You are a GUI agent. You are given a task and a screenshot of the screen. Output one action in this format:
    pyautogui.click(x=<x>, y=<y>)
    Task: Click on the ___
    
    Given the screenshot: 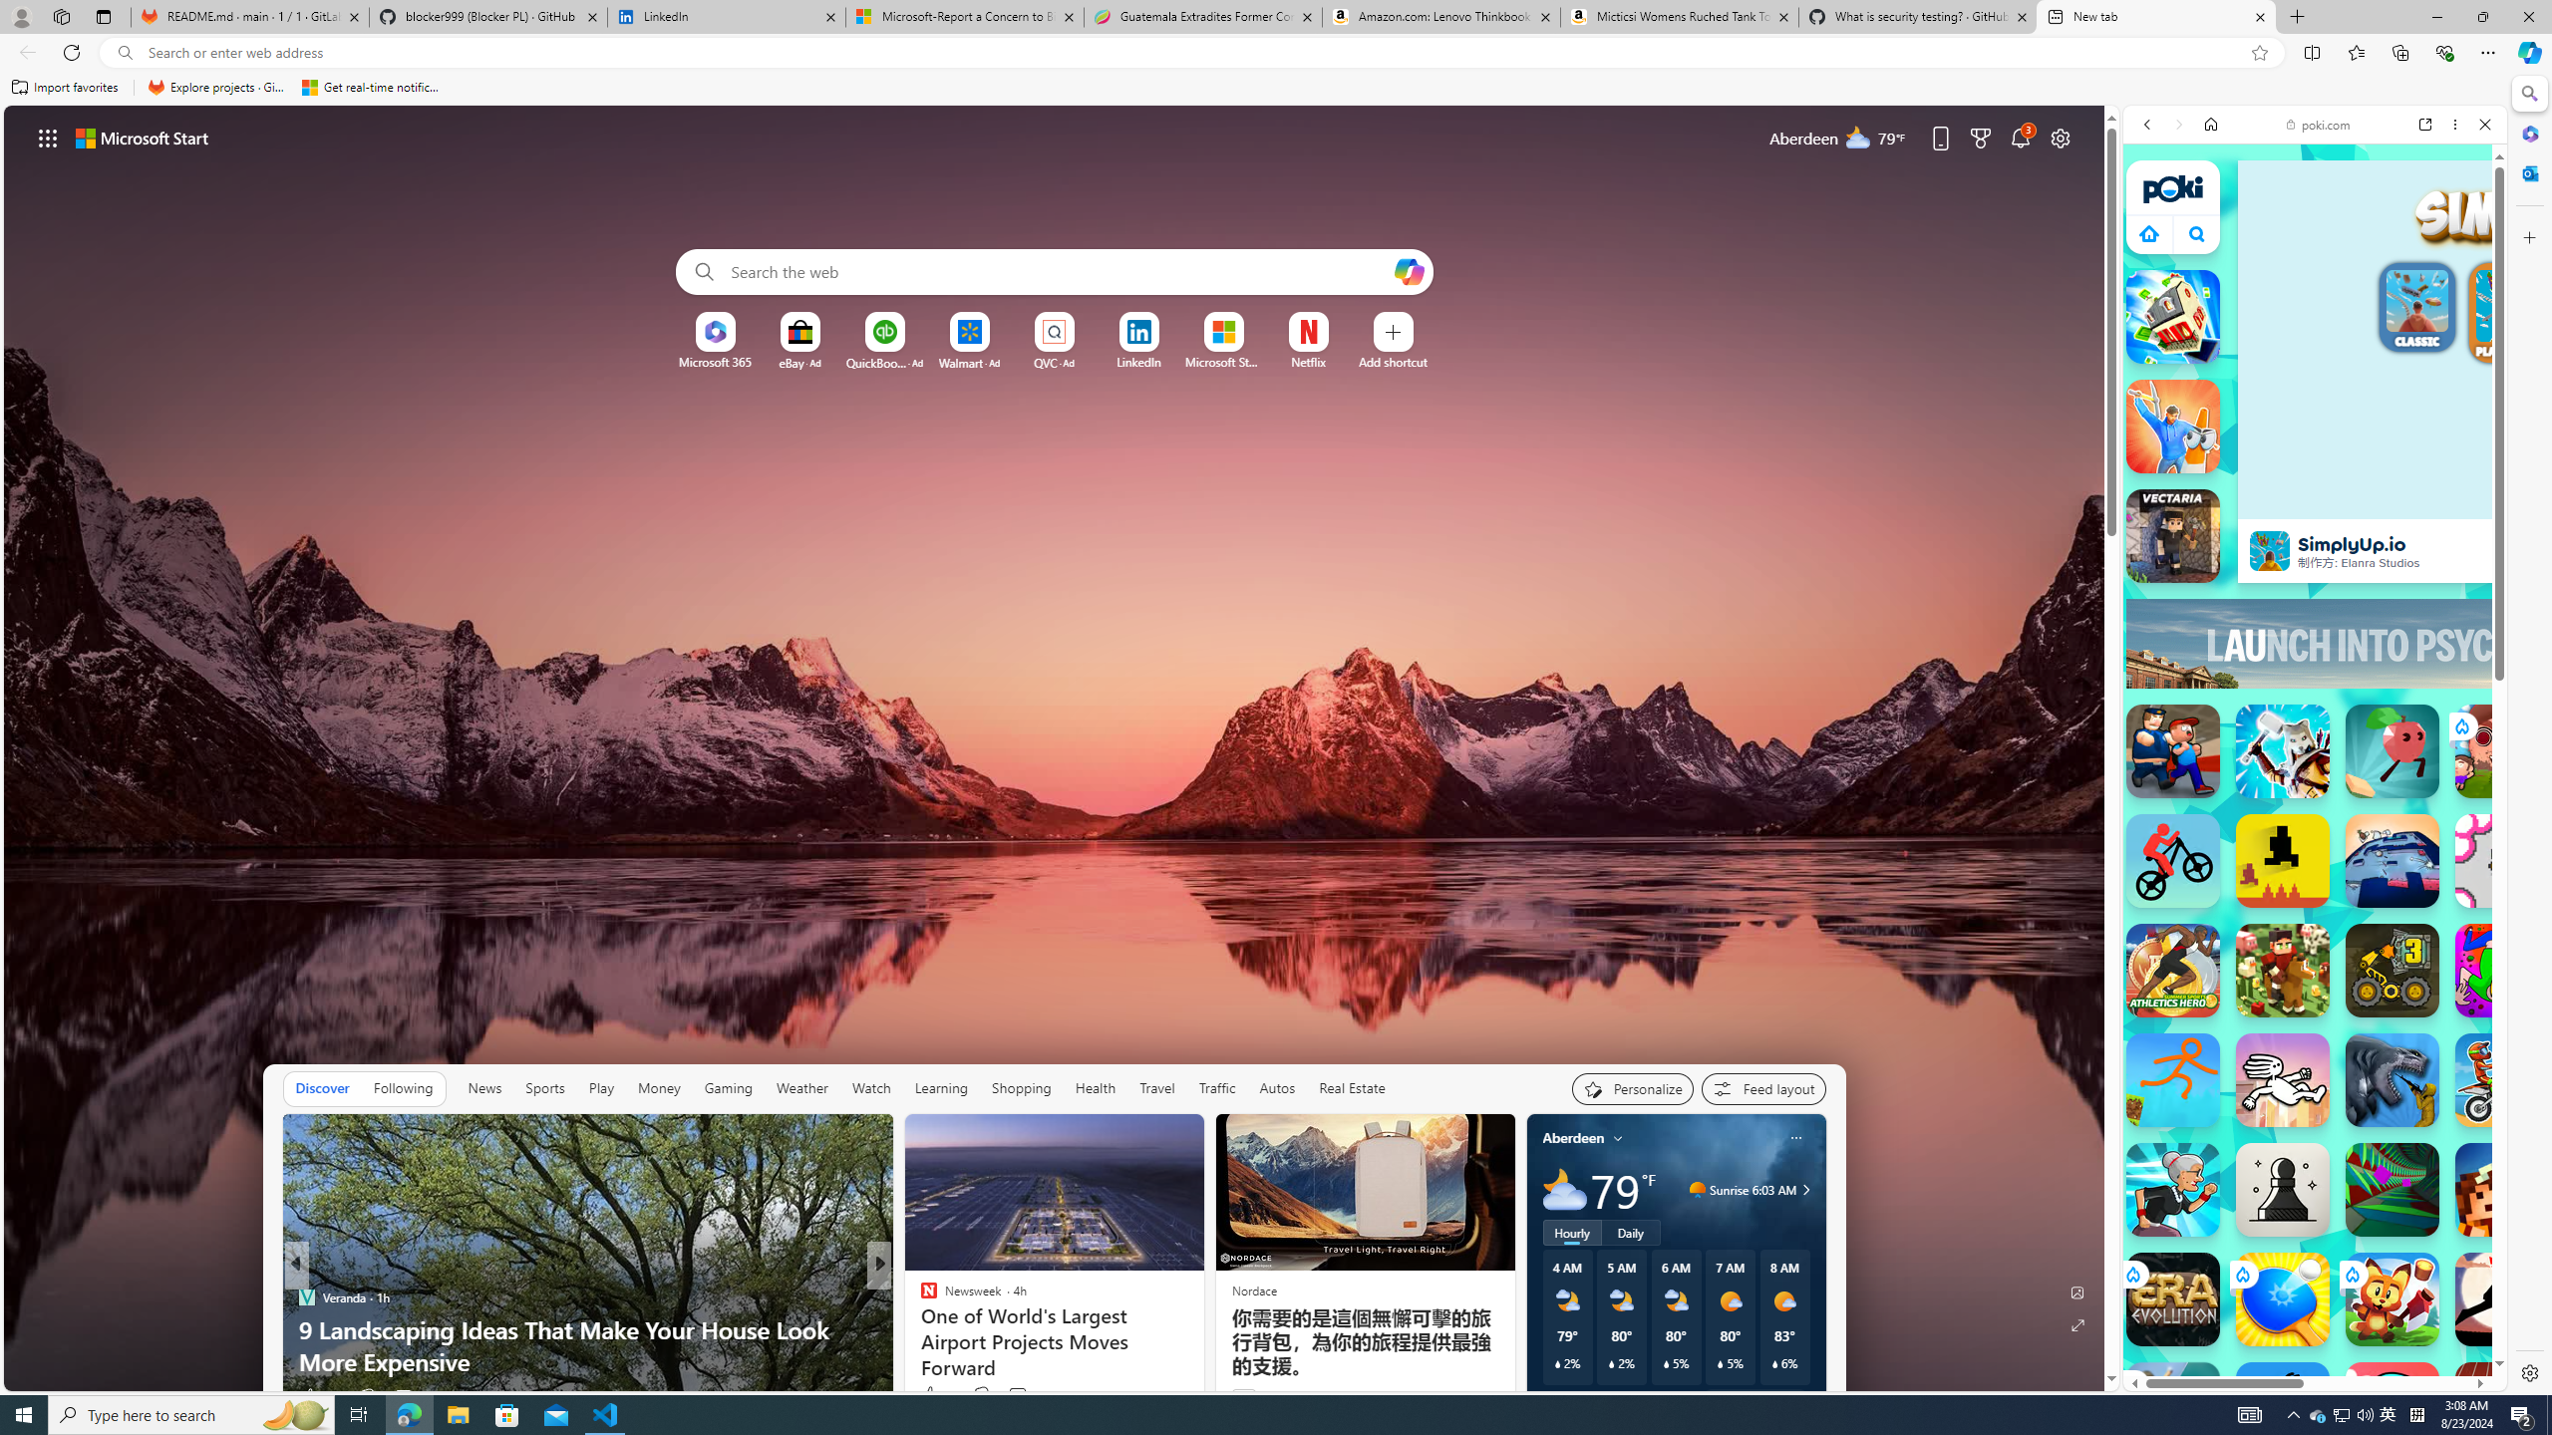 What is the action you would take?
    pyautogui.click(x=2152, y=610)
    